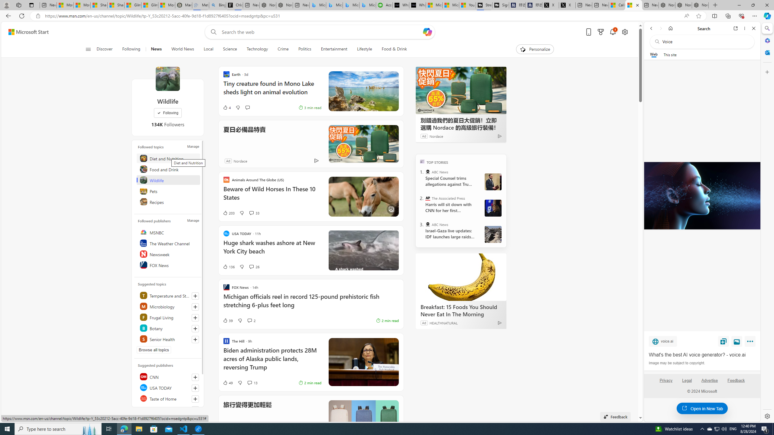  Describe the element at coordinates (228, 267) in the screenshot. I see `136 Like` at that location.